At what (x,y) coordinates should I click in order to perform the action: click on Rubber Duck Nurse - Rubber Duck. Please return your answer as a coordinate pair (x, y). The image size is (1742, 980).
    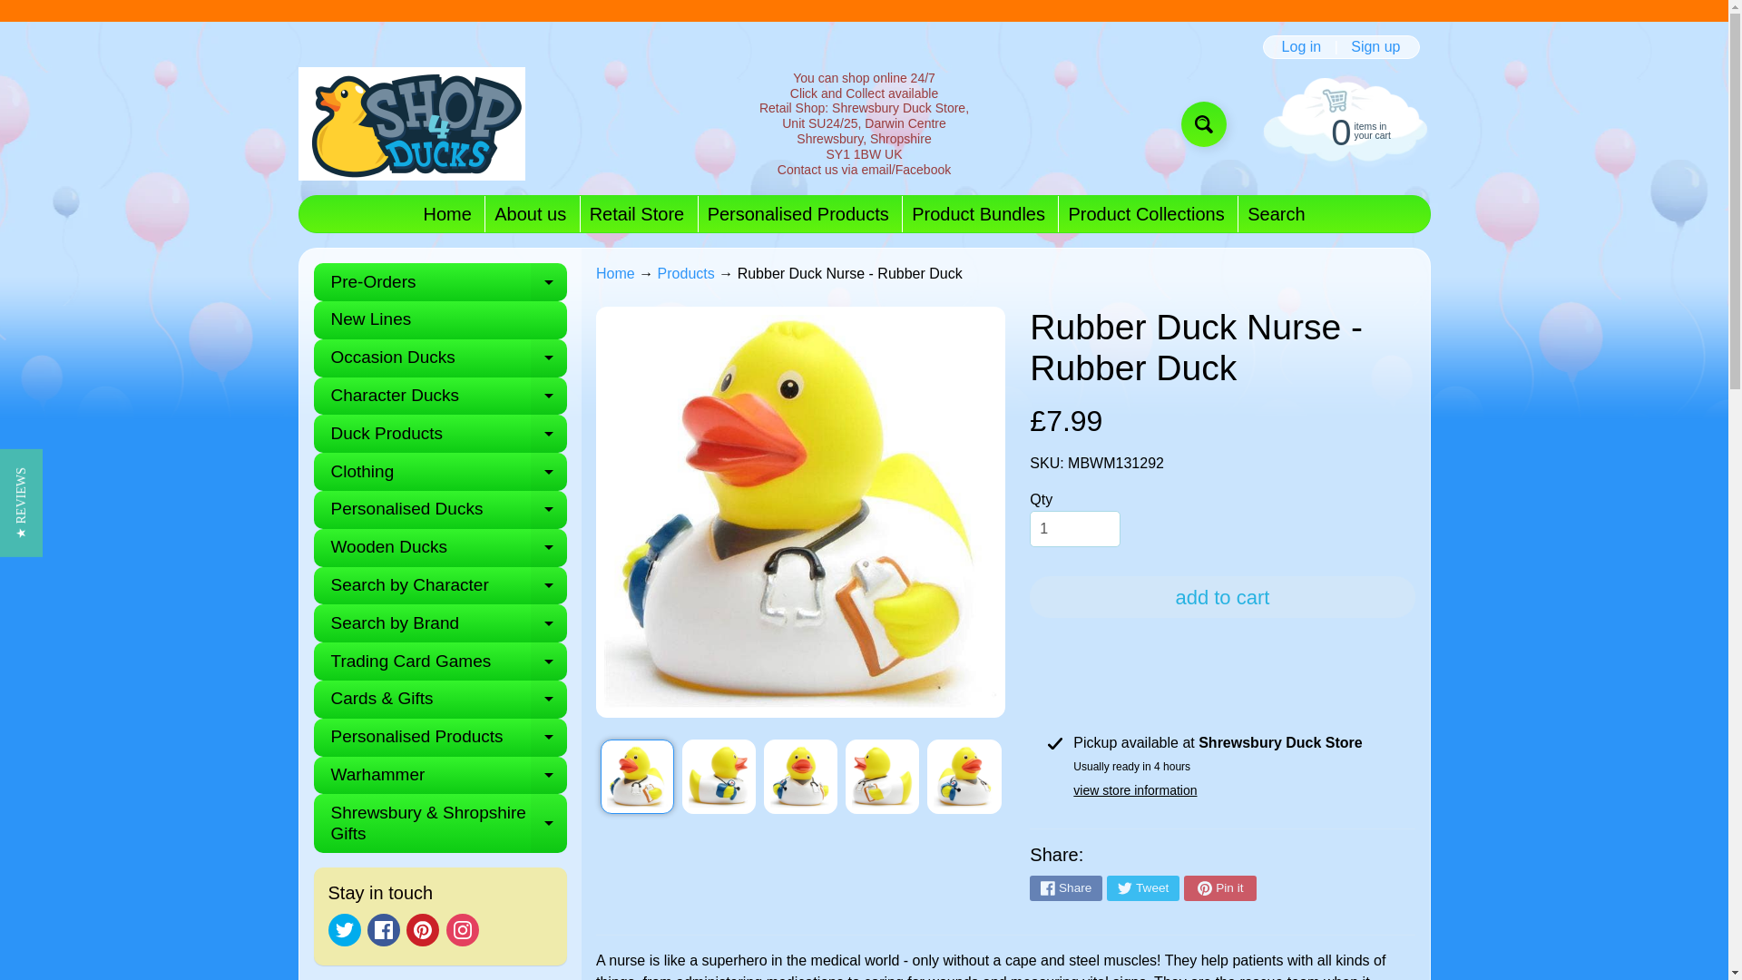
    Looking at the image, I should click on (637, 777).